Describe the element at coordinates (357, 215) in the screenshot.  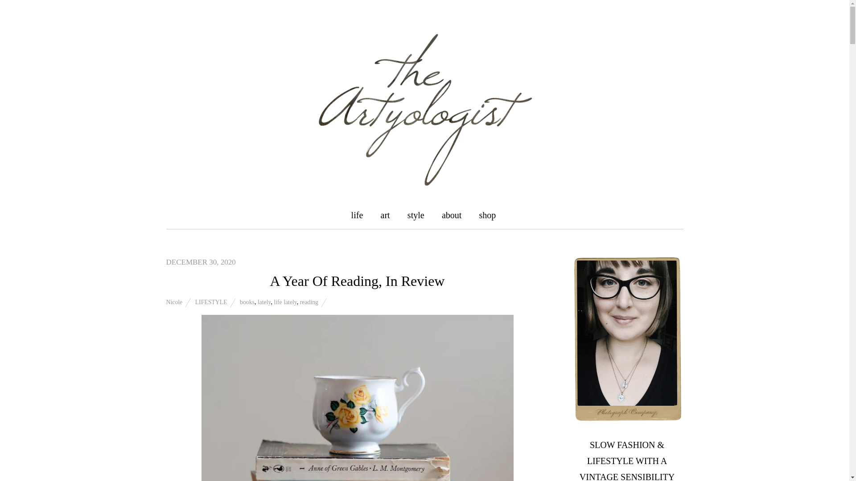
I see `life` at that location.